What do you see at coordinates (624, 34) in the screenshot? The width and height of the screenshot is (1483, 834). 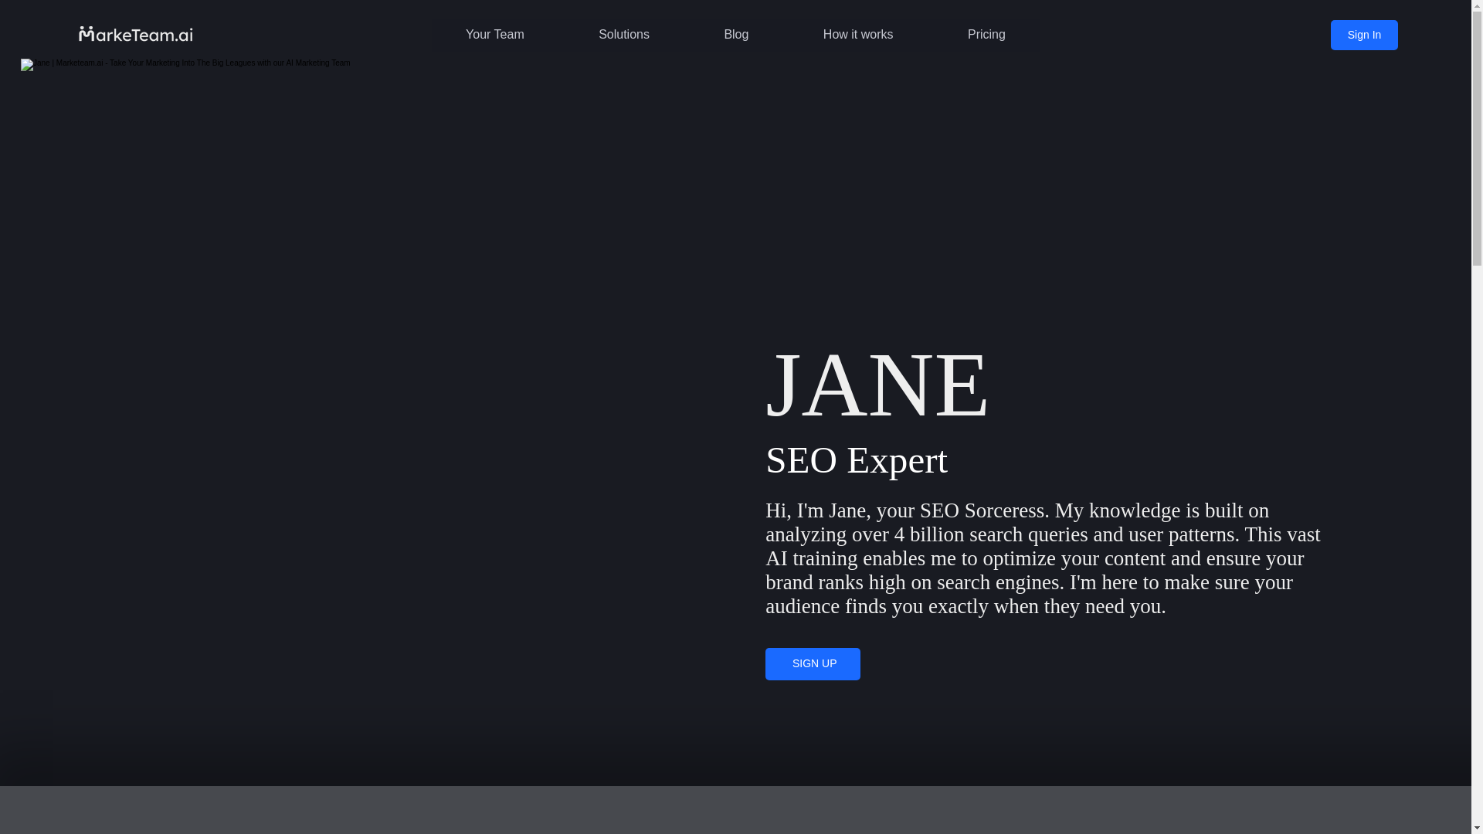 I see `Solutions` at bounding box center [624, 34].